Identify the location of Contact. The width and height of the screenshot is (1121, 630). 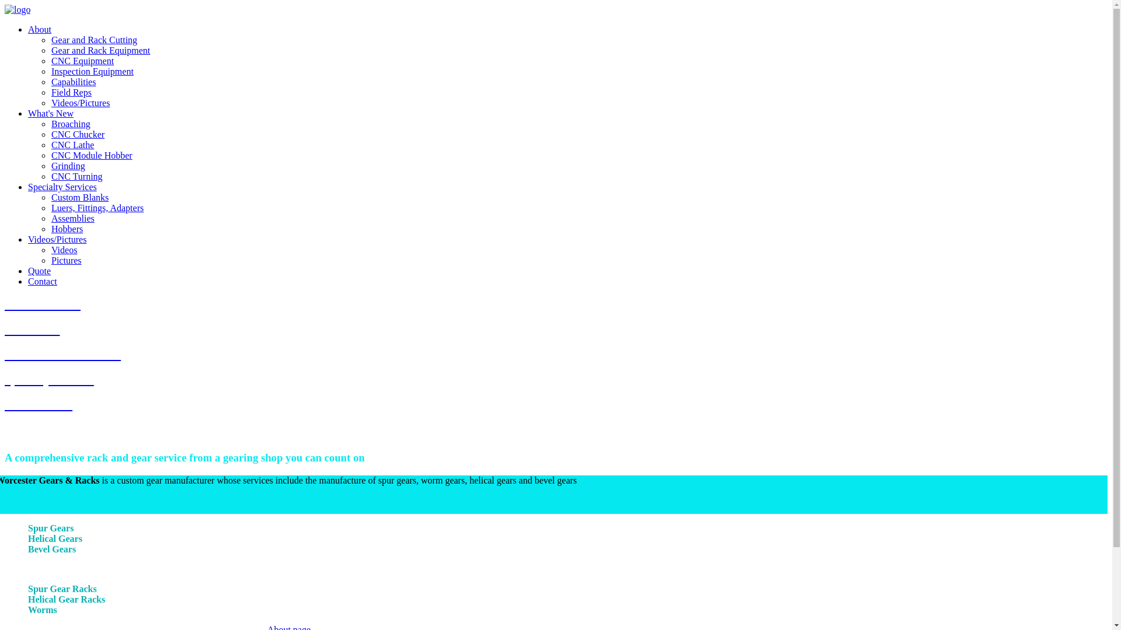
(42, 281).